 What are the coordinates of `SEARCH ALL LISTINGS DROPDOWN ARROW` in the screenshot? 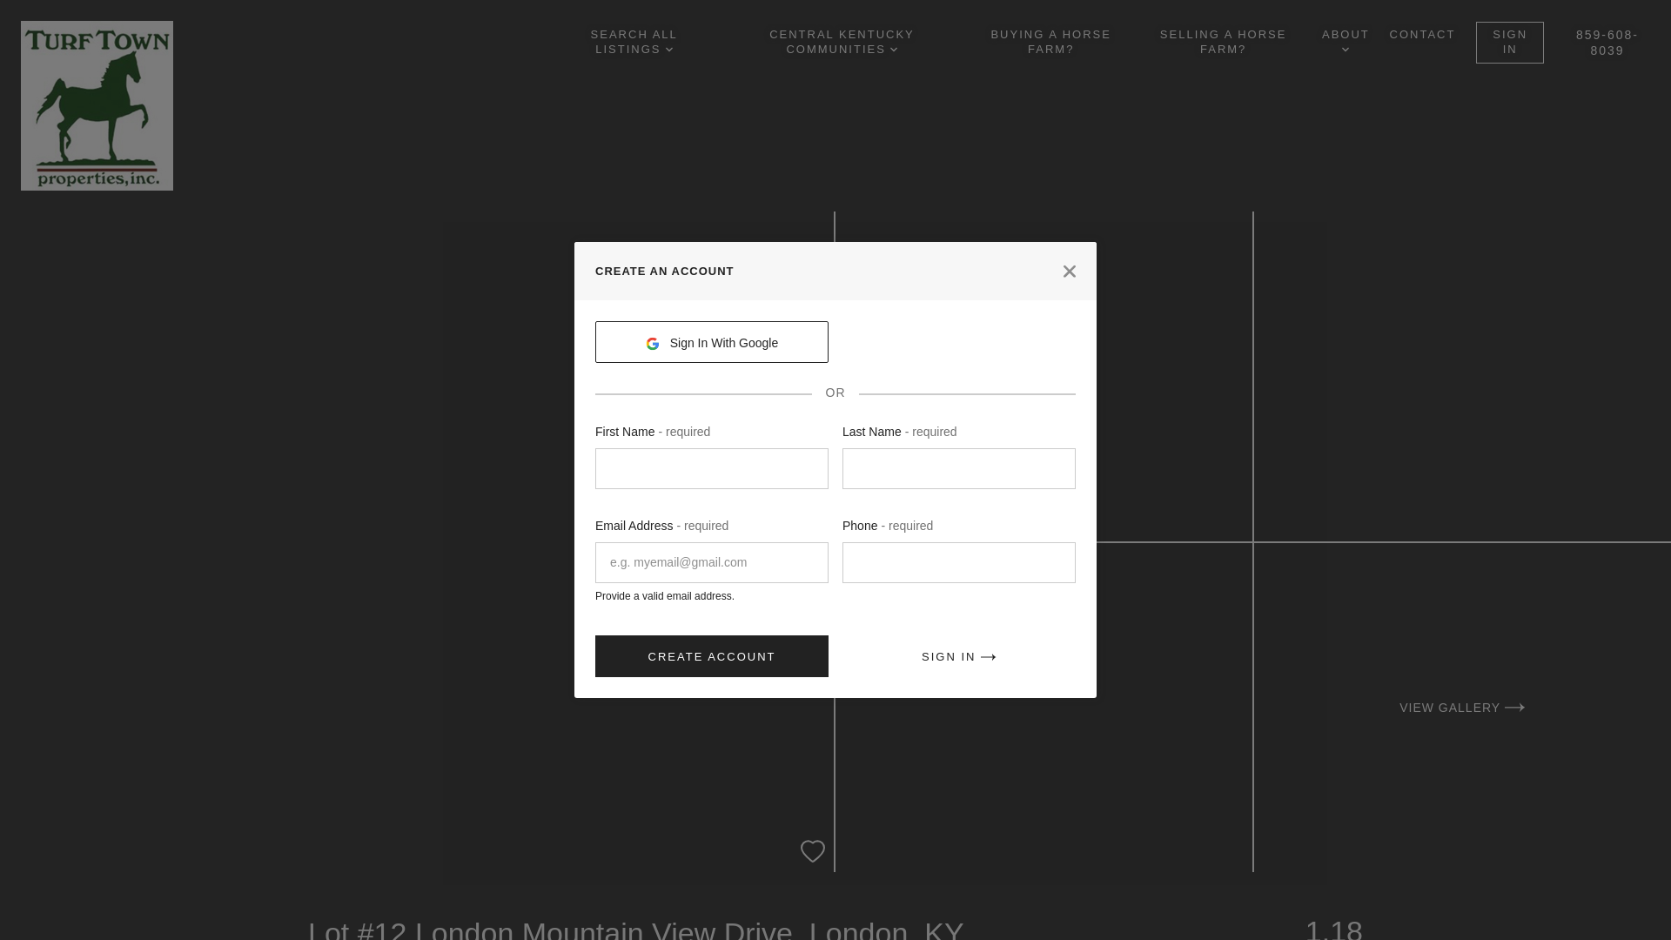 It's located at (634, 42).